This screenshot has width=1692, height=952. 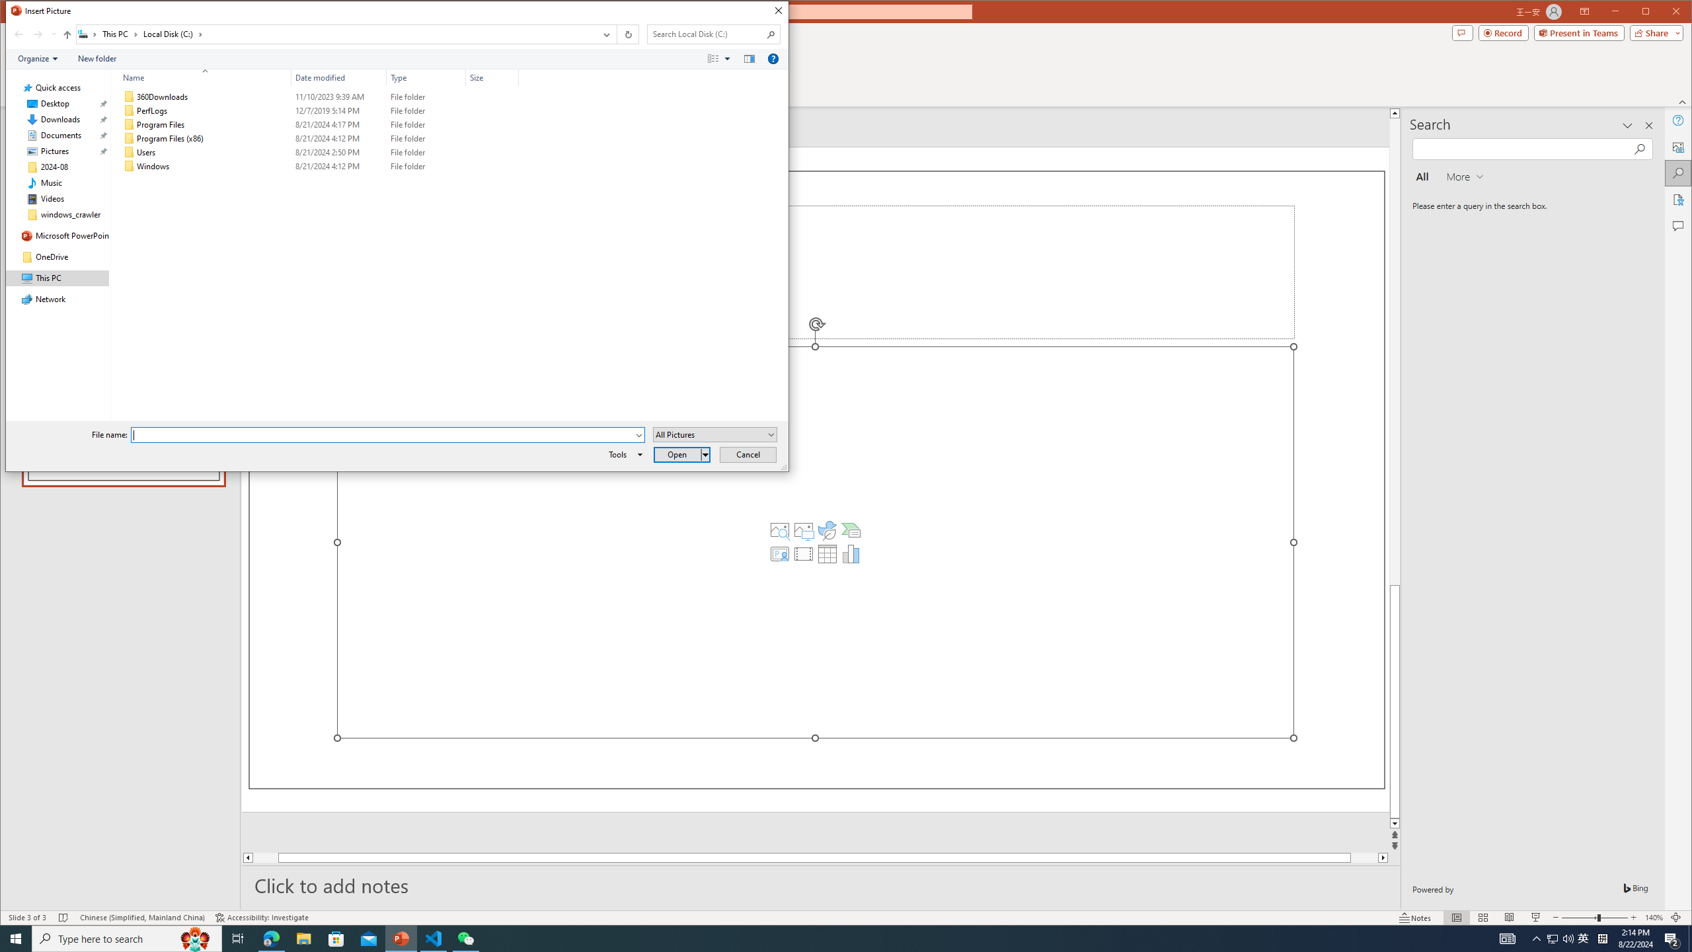 I want to click on Tools, so click(x=623, y=454).